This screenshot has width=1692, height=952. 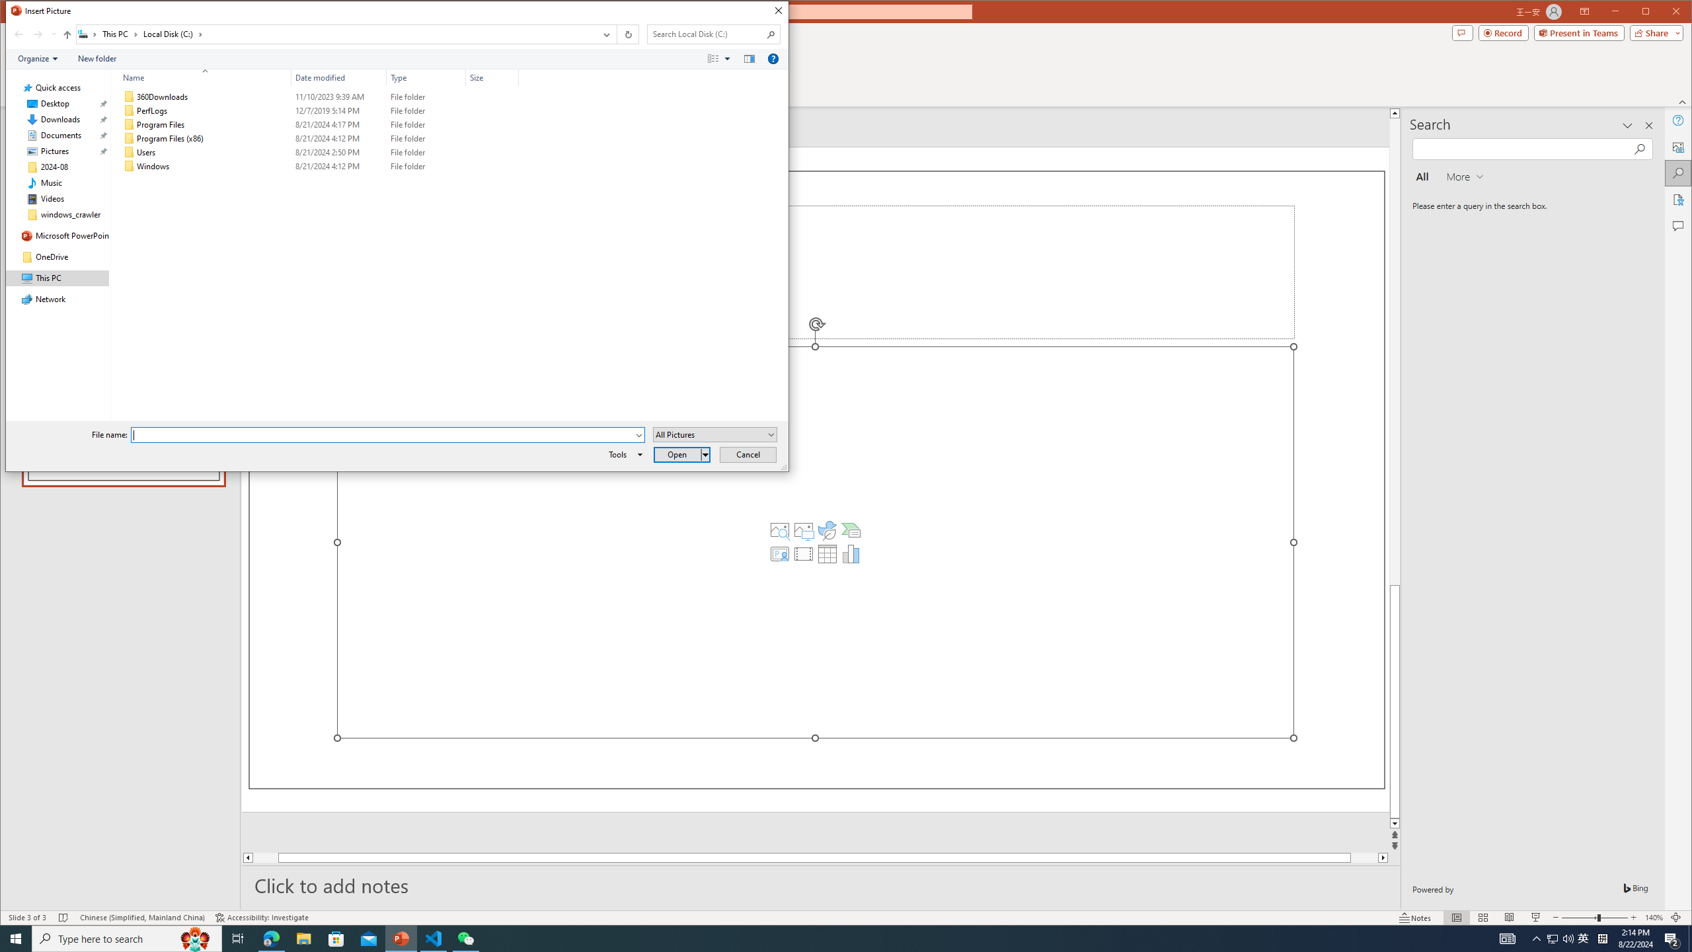 I want to click on Tools, so click(x=623, y=454).